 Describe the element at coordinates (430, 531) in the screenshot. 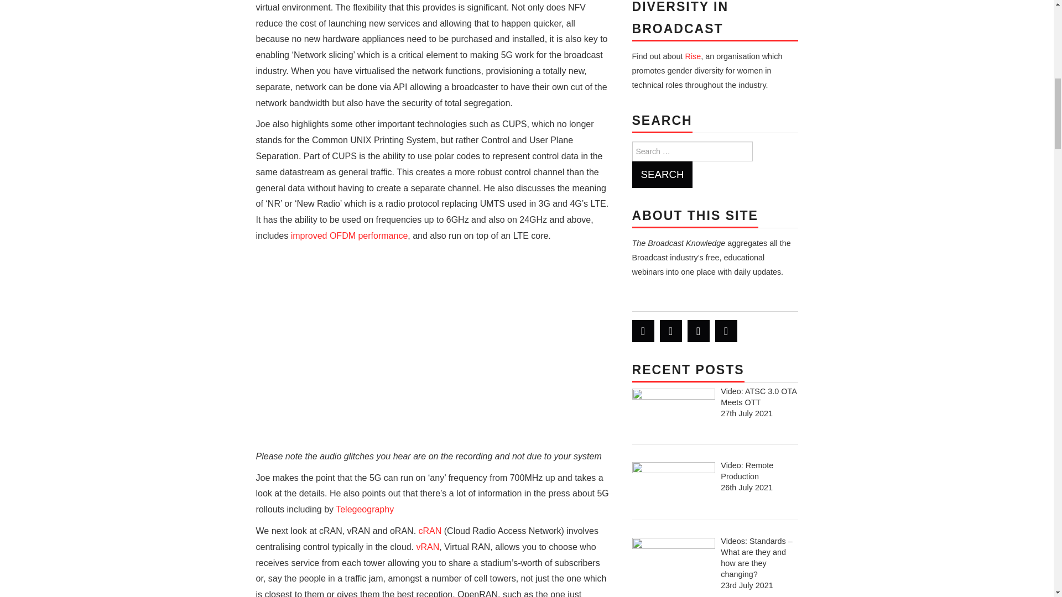

I see `cRAN` at that location.